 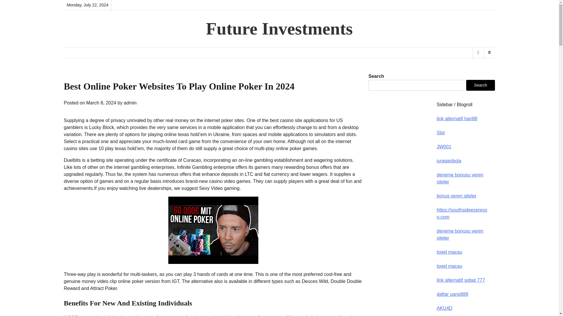 What do you see at coordinates (279, 28) in the screenshot?
I see `Future Investments` at bounding box center [279, 28].